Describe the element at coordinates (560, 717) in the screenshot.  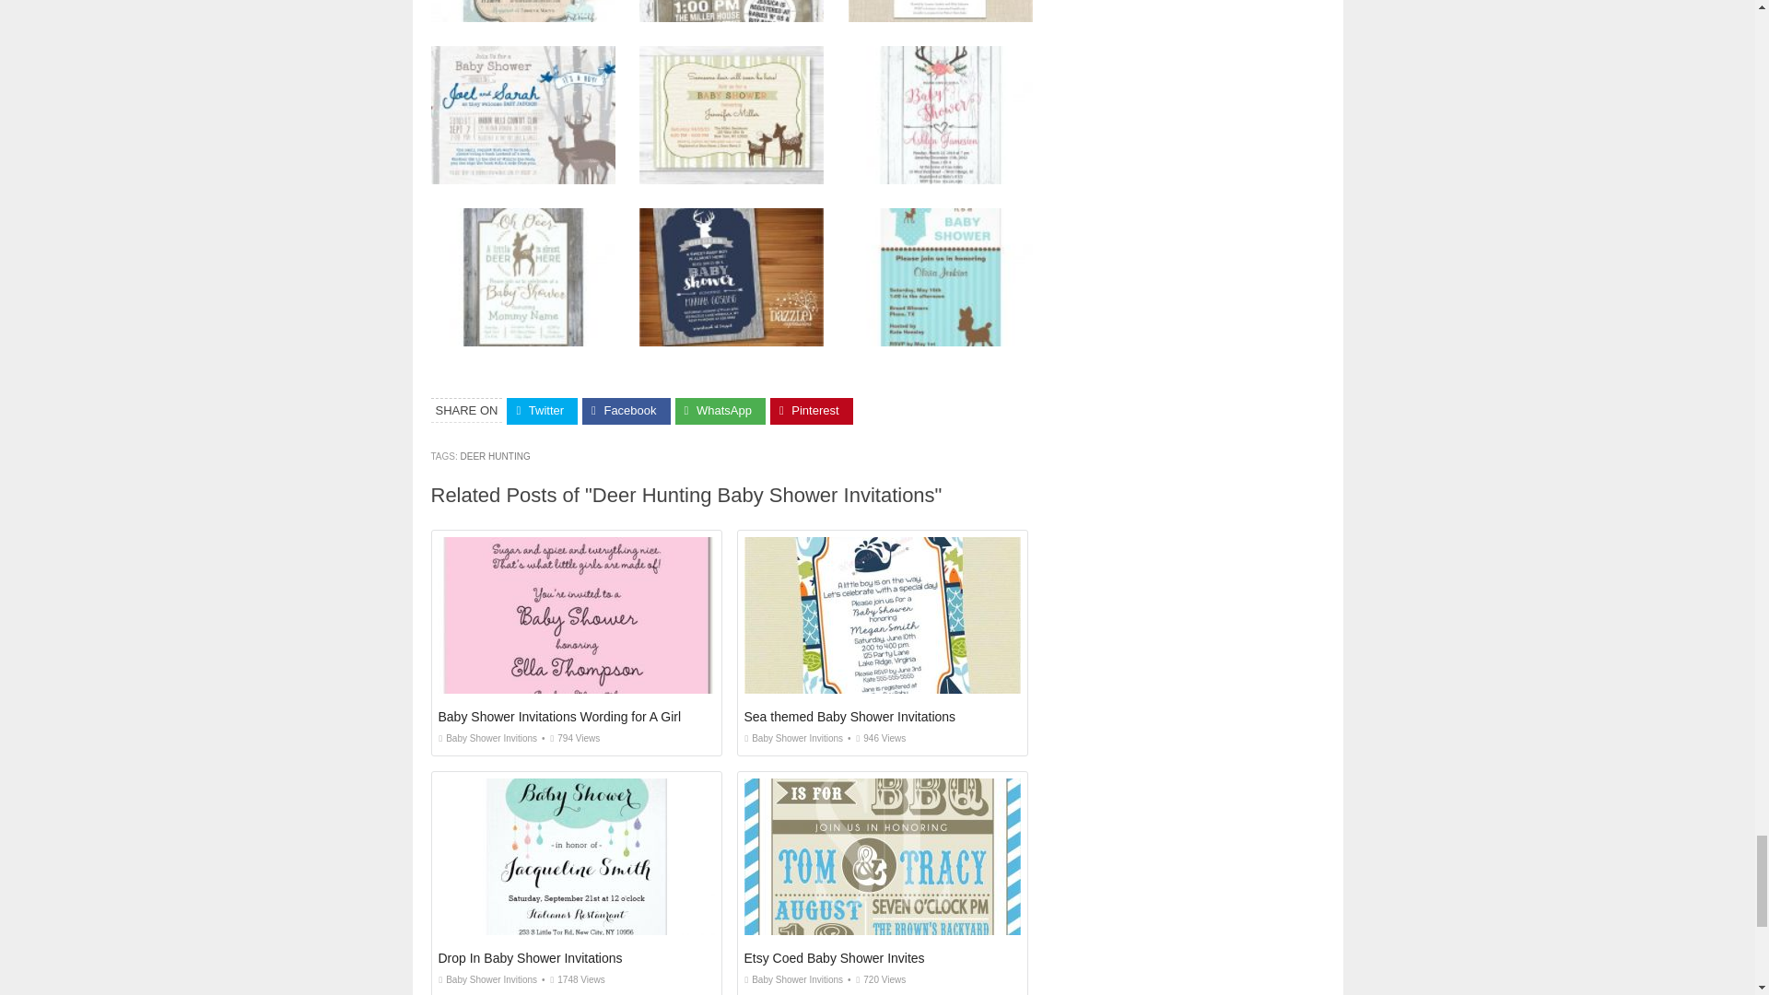
I see `Baby Shower Invitations Wording for A Girl` at that location.